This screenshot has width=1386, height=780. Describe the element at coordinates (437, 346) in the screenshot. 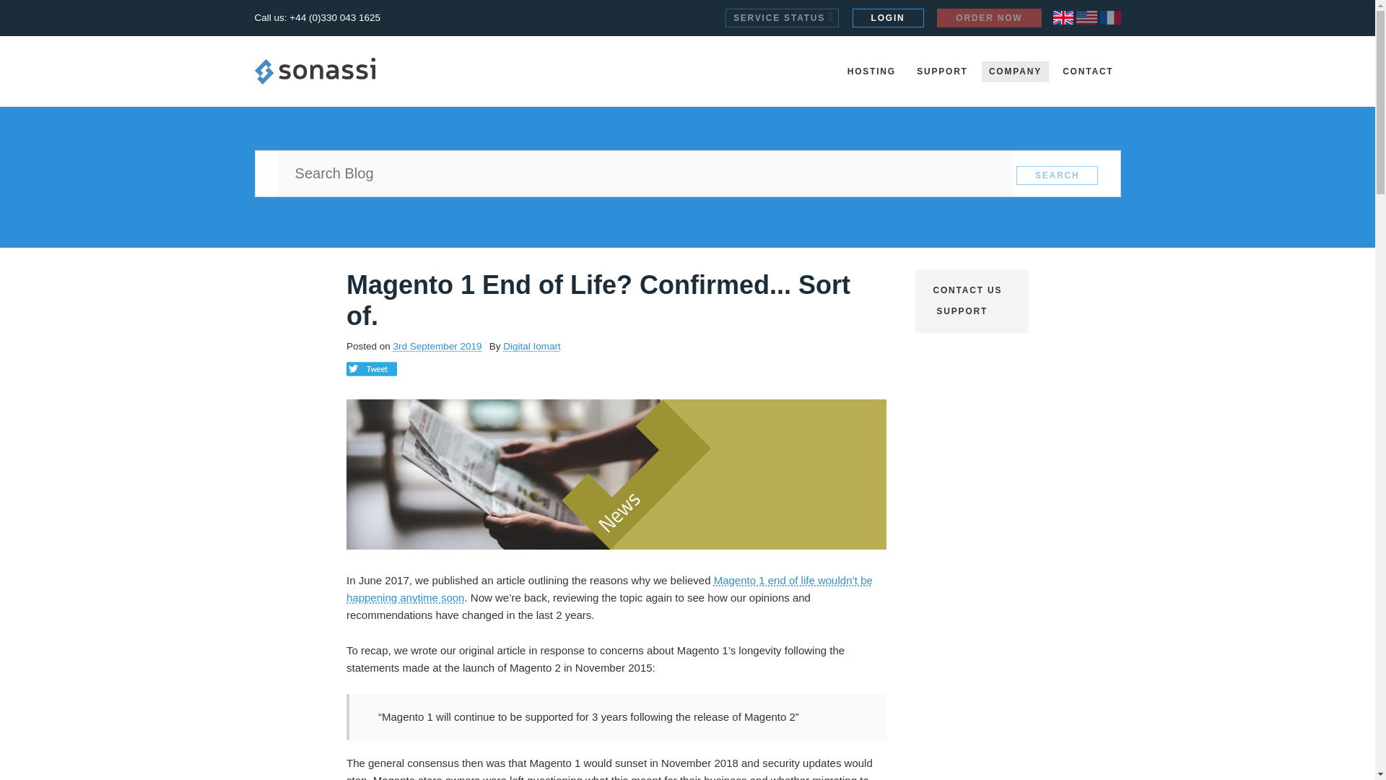

I see `3rd September 2019` at that location.